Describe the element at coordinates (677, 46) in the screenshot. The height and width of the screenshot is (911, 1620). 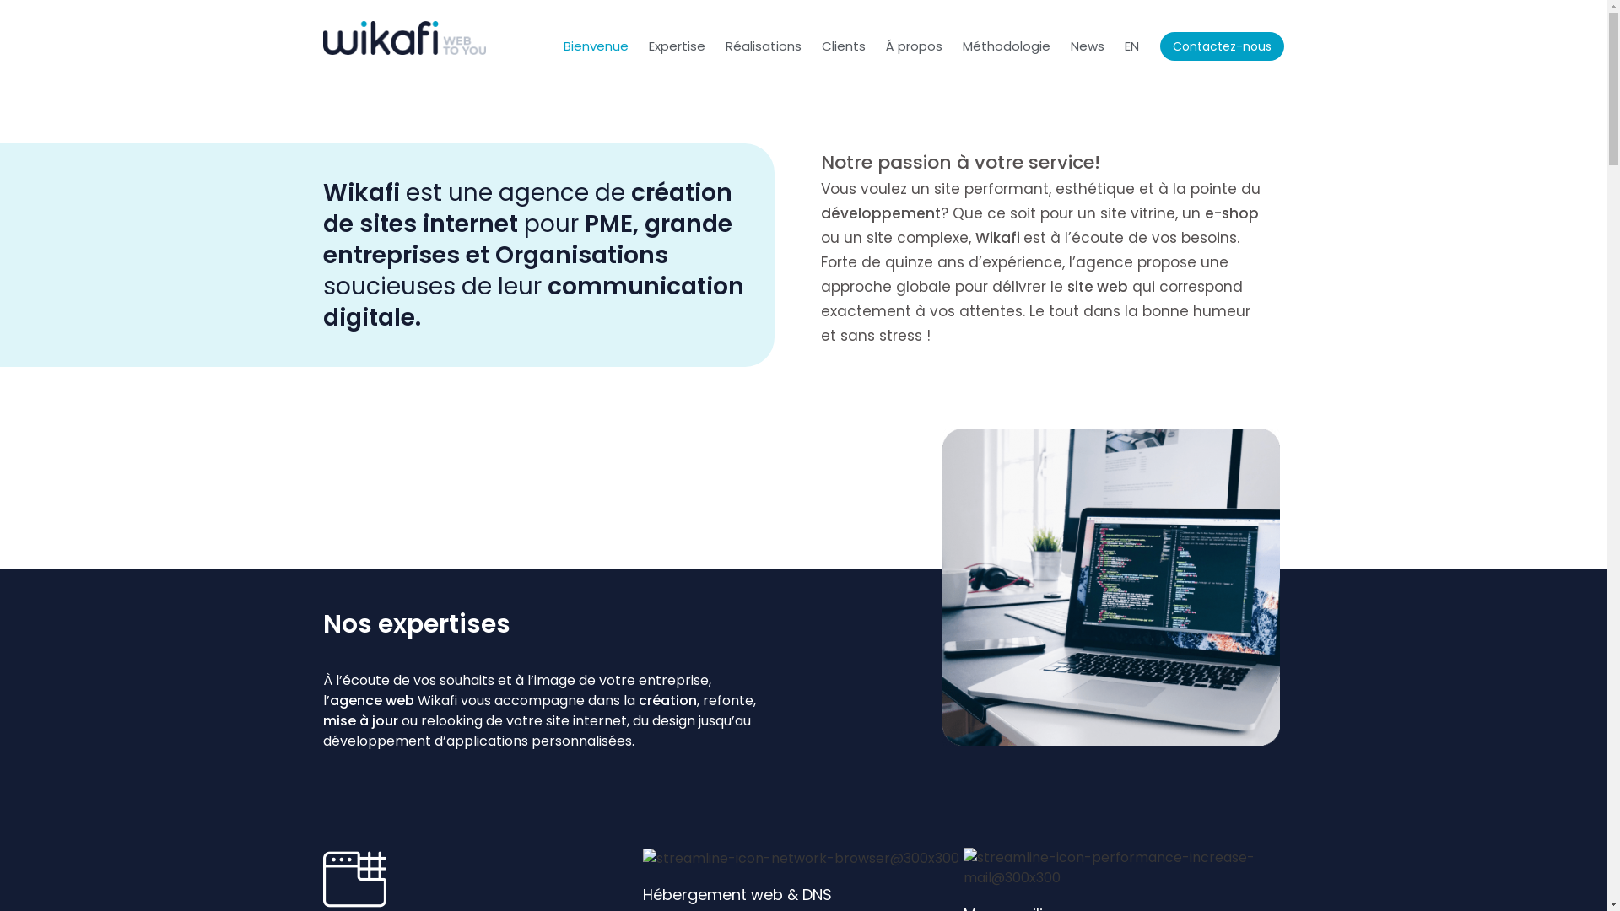
I see `Expertise` at that location.